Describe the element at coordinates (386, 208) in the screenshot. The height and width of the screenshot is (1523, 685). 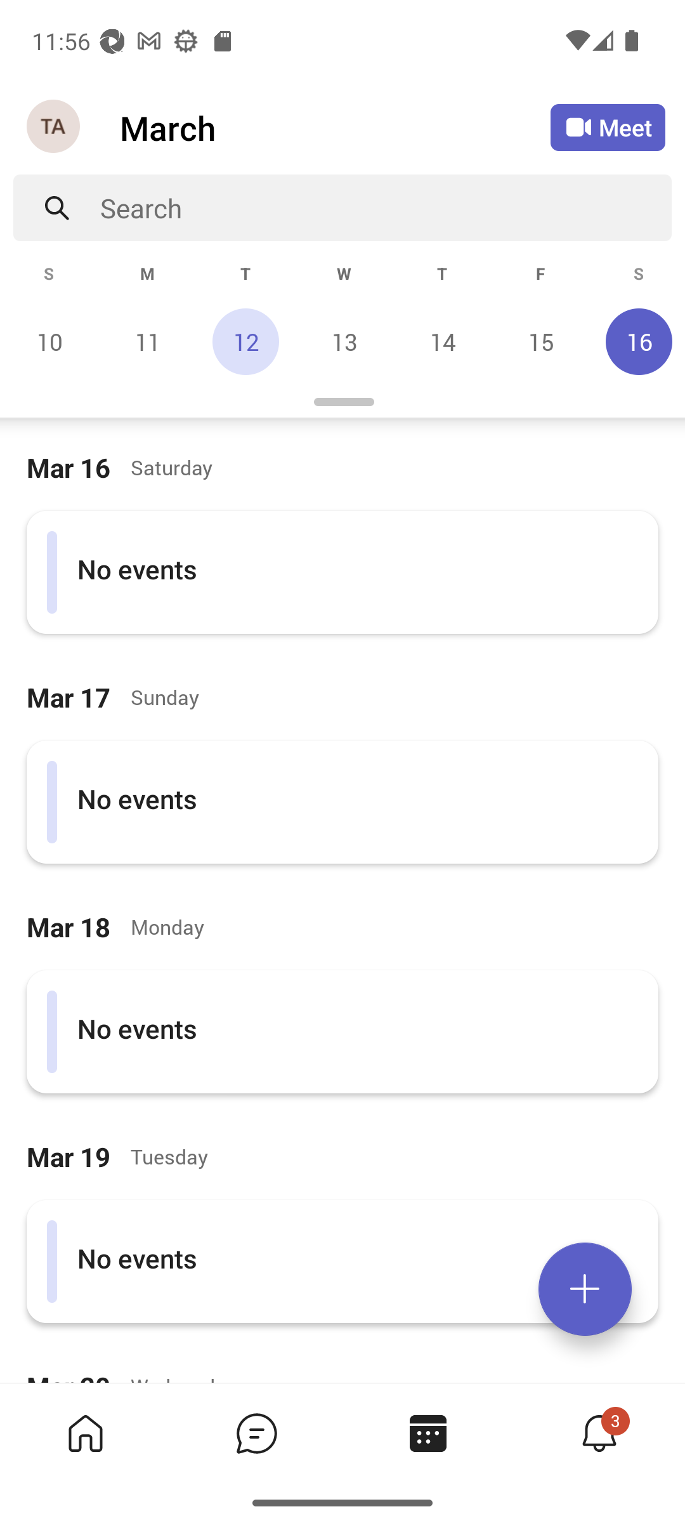
I see `Search` at that location.